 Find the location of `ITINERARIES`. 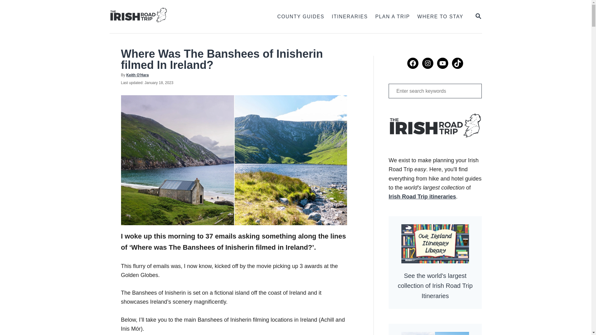

ITINERARIES is located at coordinates (478, 16).